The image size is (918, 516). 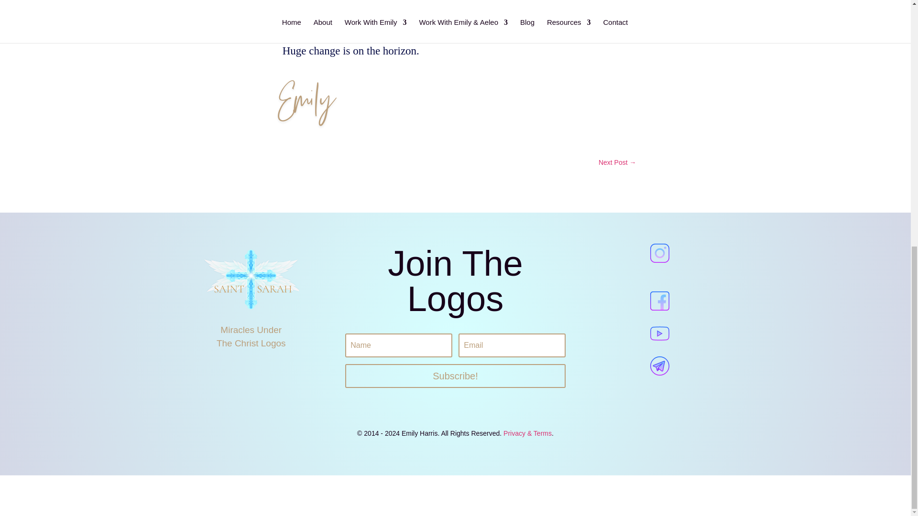 I want to click on Facebook Icon, so click(x=660, y=301).